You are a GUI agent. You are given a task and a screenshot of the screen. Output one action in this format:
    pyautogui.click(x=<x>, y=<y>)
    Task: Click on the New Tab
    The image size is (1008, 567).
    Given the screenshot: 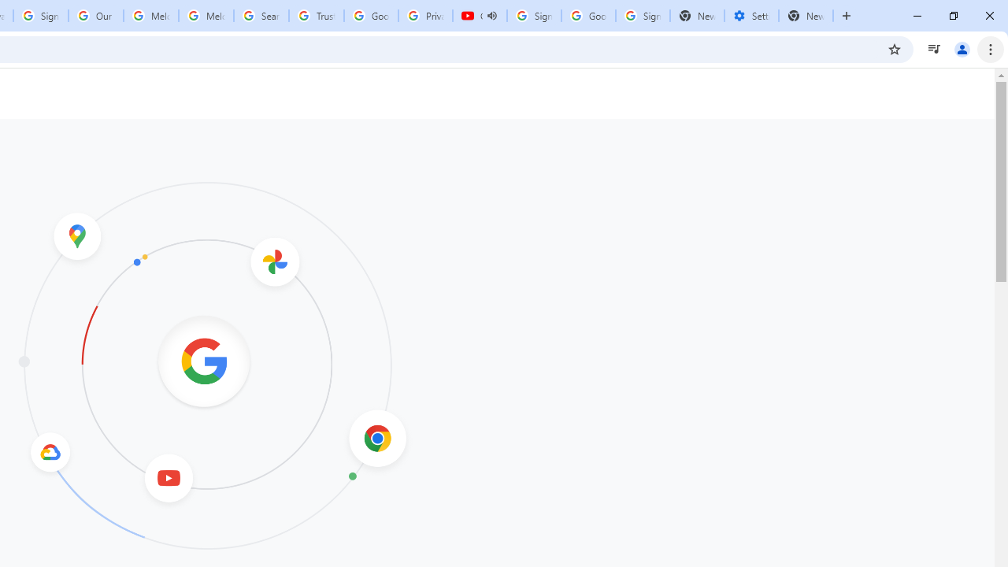 What is the action you would take?
    pyautogui.click(x=806, y=16)
    